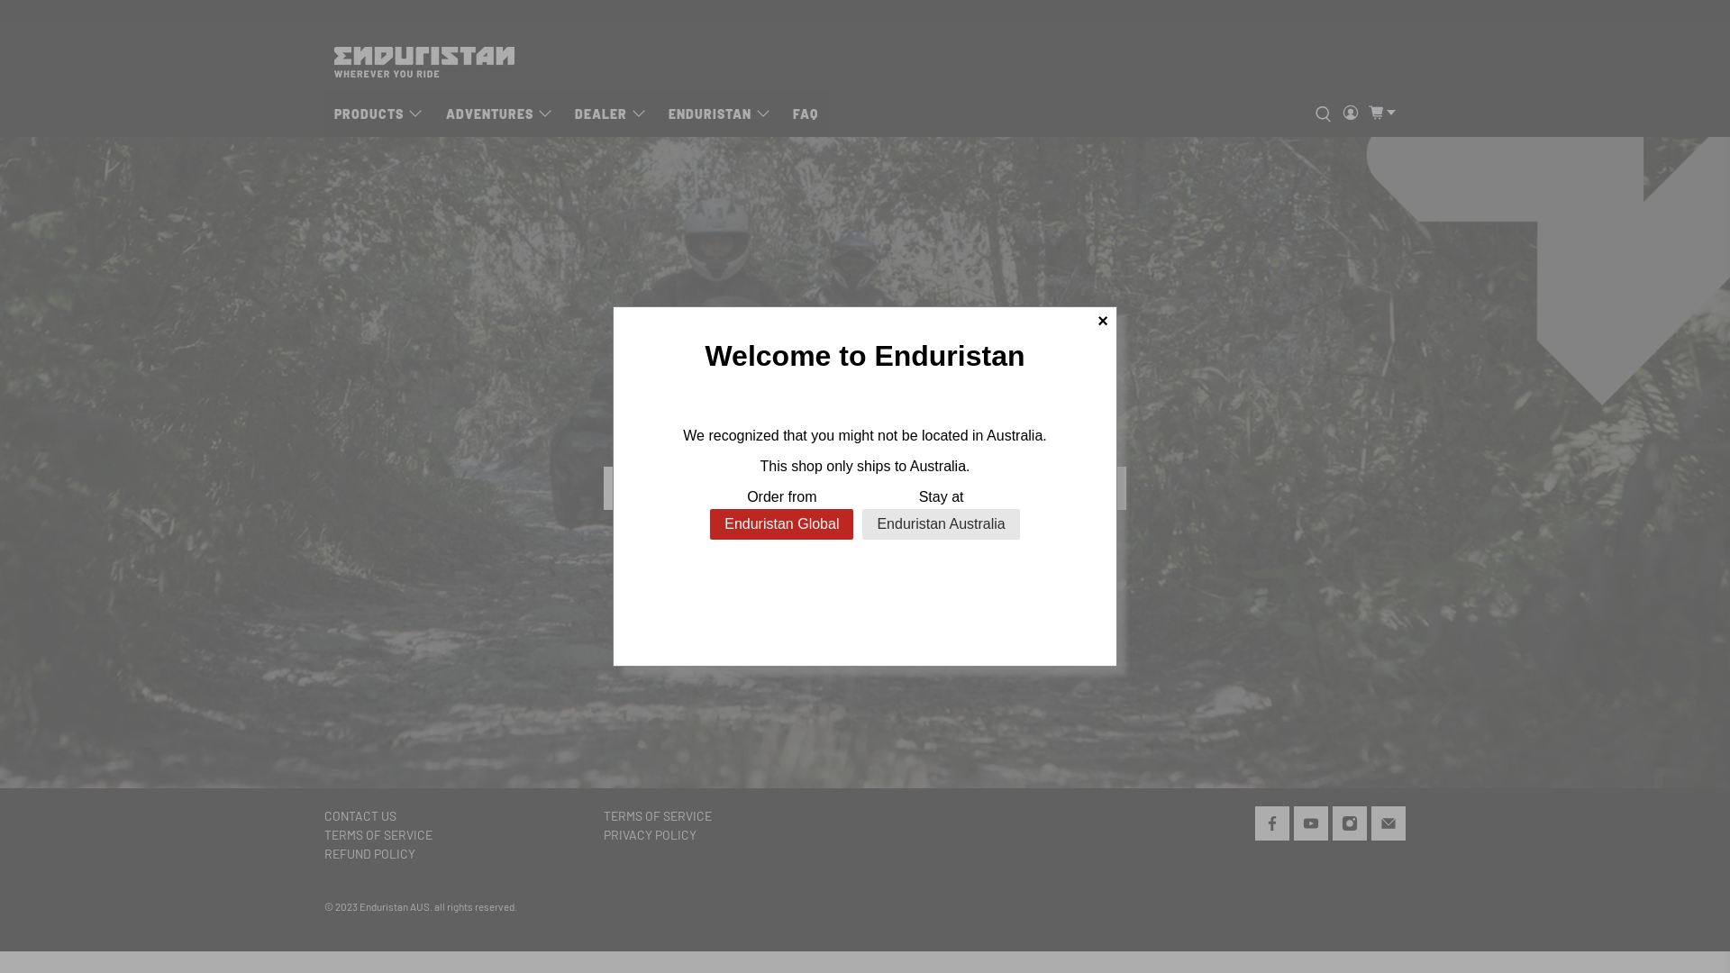 The width and height of the screenshot is (1730, 973). Describe the element at coordinates (360, 816) in the screenshot. I see `CONTACT US` at that location.